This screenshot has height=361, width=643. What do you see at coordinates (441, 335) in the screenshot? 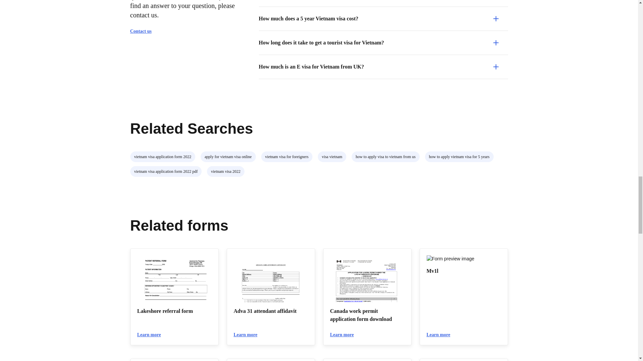
I see `Learn more` at bounding box center [441, 335].